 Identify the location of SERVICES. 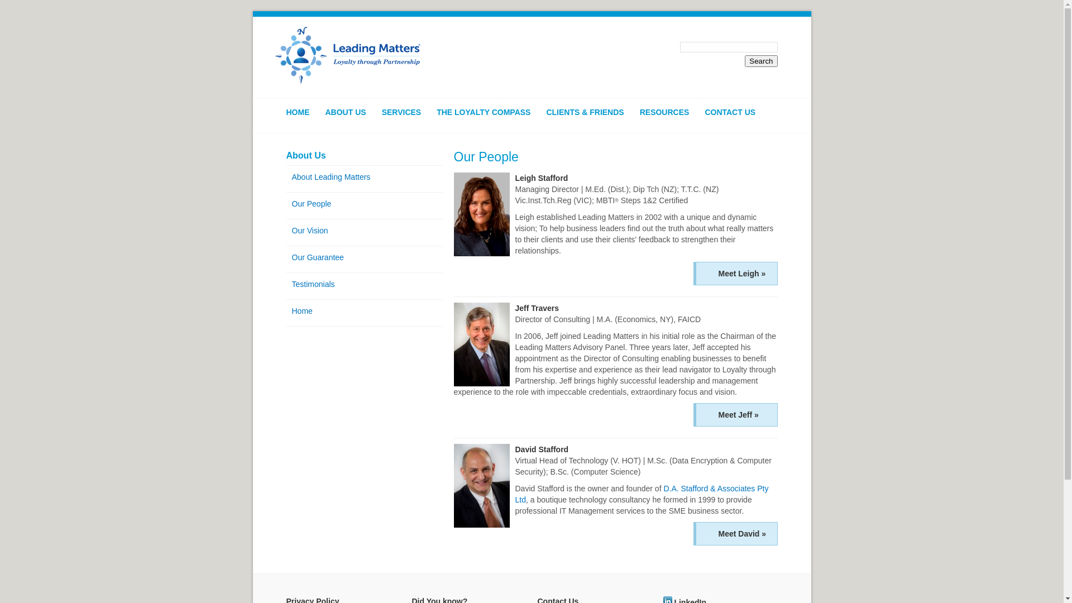
(408, 118).